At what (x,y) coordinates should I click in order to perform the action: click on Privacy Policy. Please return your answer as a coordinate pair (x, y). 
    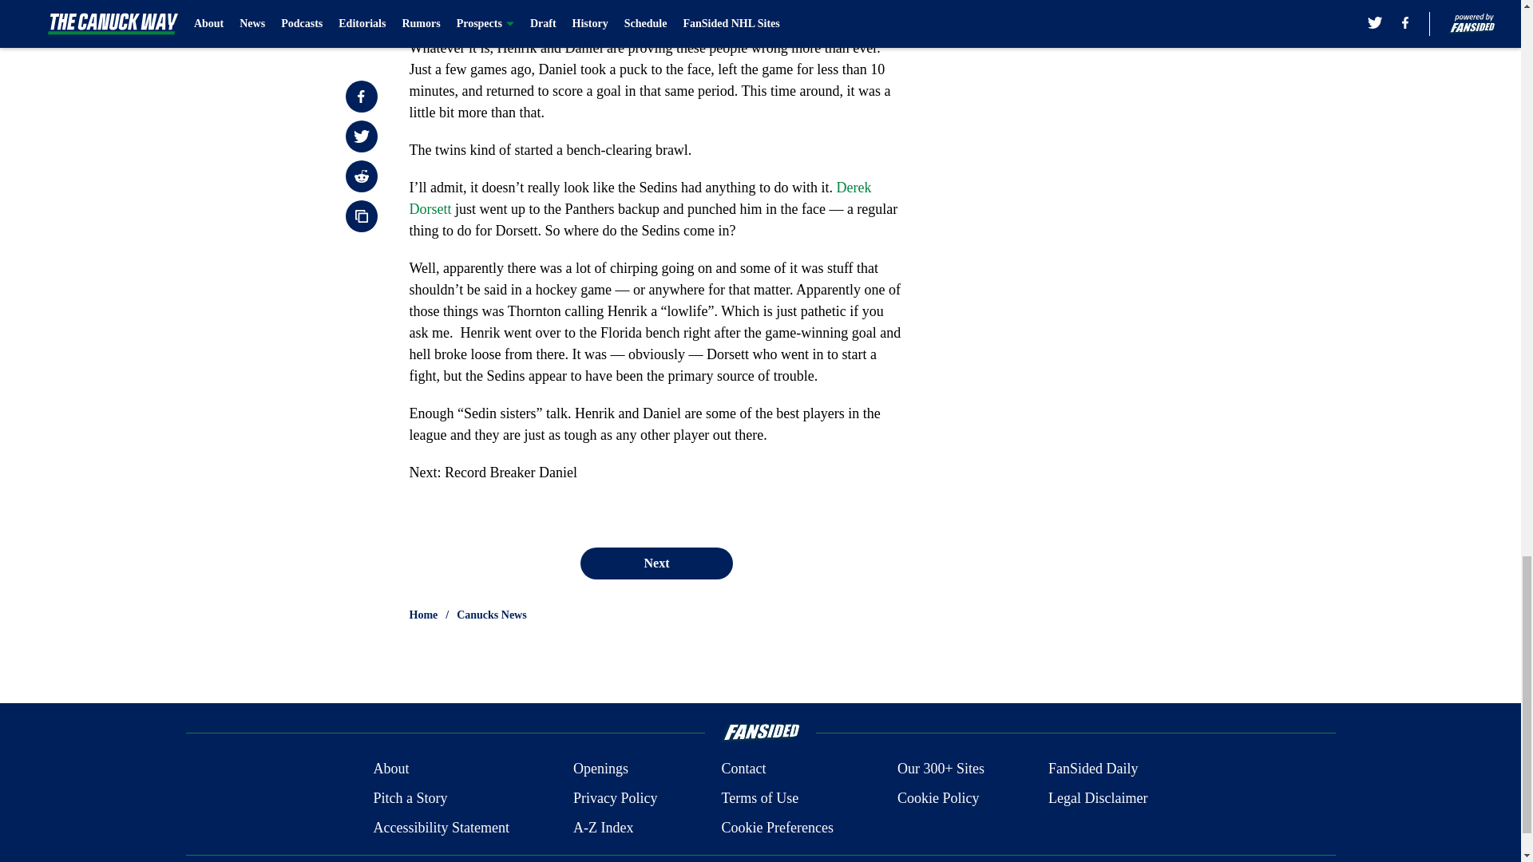
    Looking at the image, I should click on (615, 798).